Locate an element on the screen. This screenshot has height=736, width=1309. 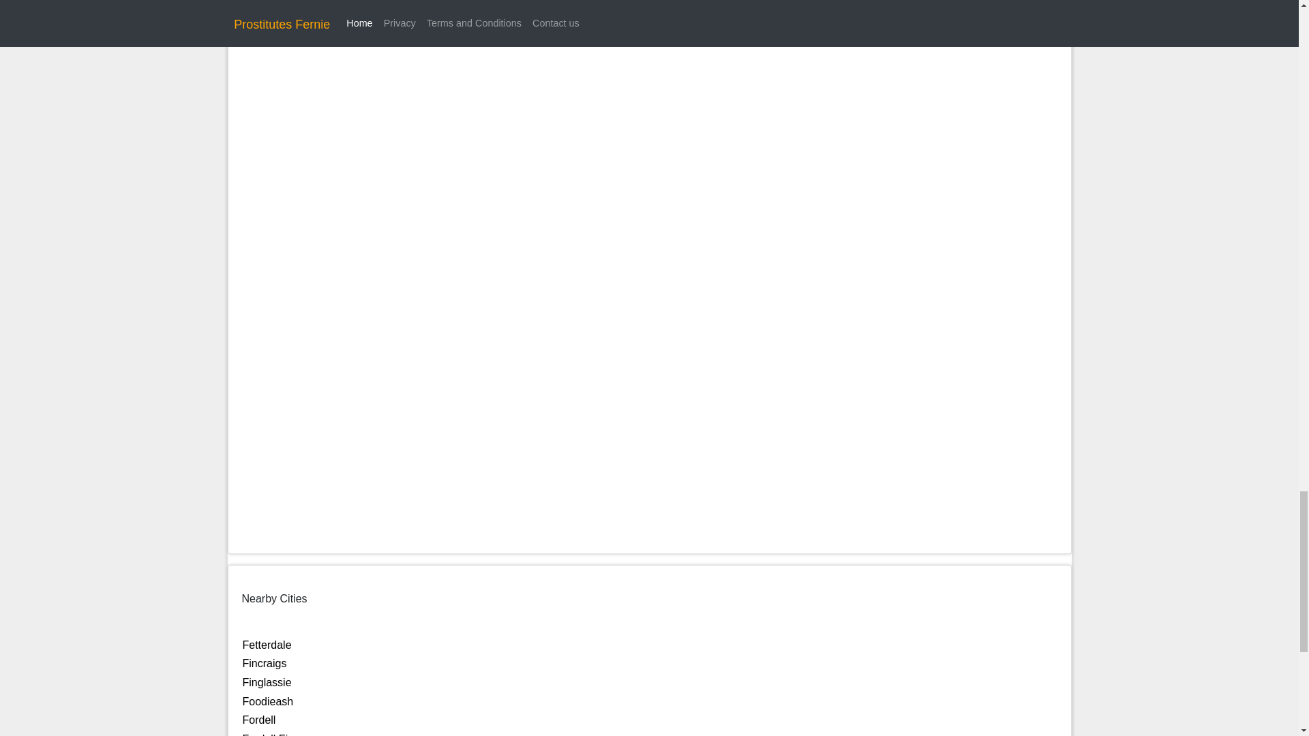
Fordell Firs is located at coordinates (269, 735).